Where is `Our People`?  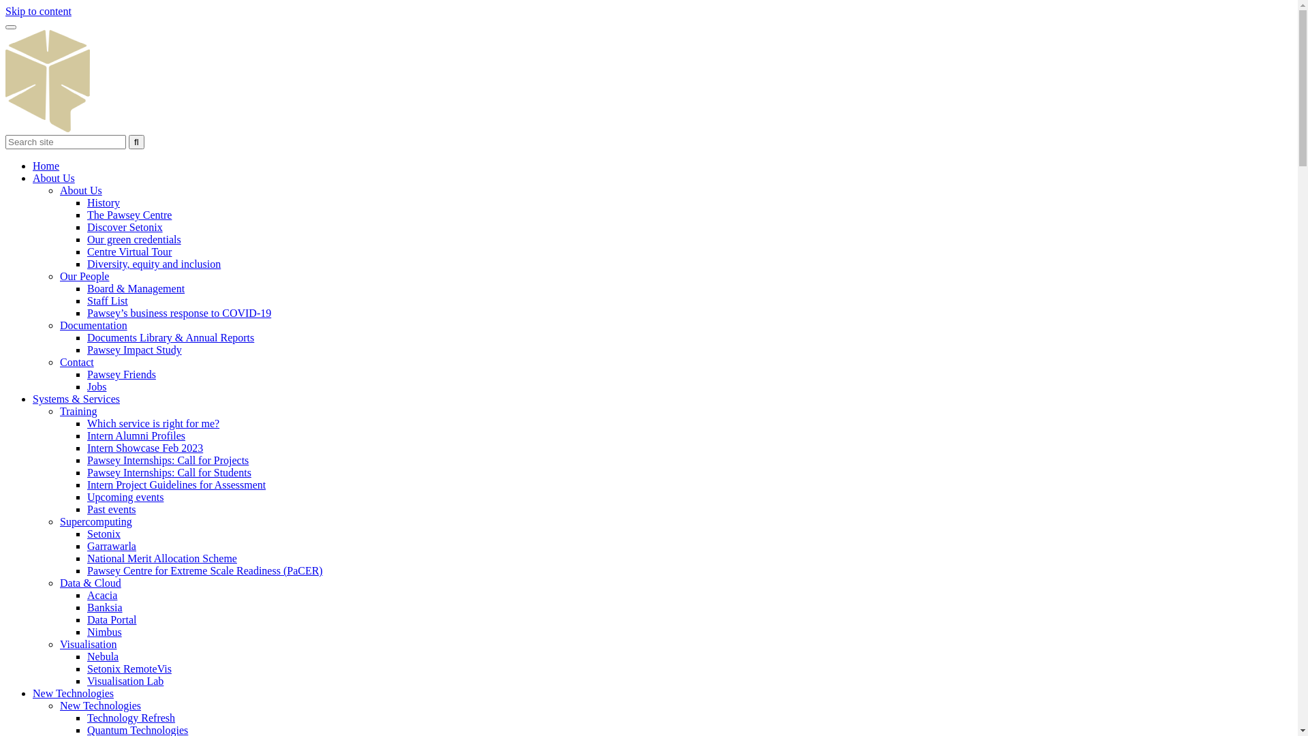
Our People is located at coordinates (84, 277).